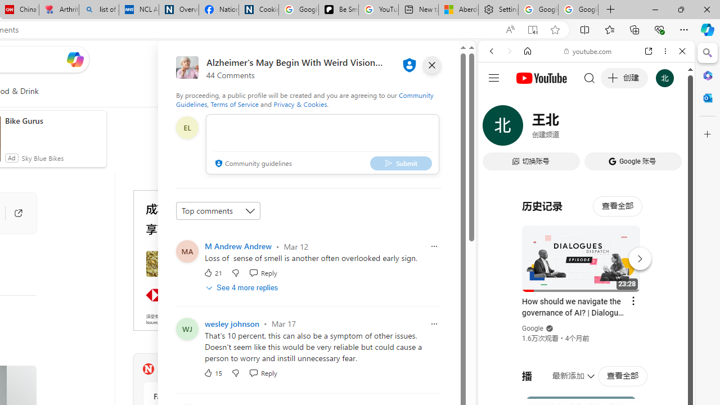 The image size is (720, 405). What do you see at coordinates (669, 128) in the screenshot?
I see `Preferences` at bounding box center [669, 128].